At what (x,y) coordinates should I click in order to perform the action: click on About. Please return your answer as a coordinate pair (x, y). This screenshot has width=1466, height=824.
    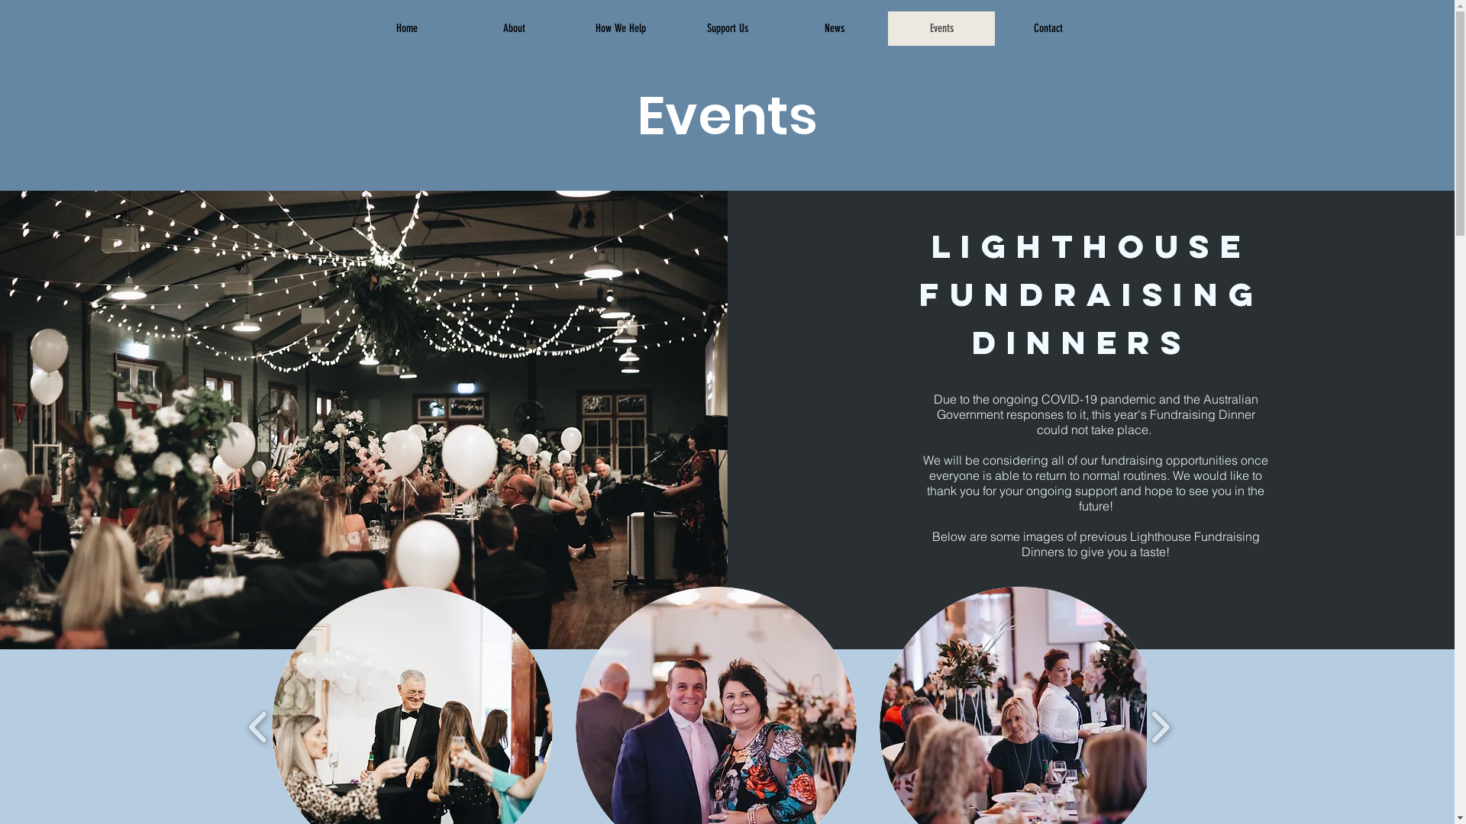
    Looking at the image, I should click on (513, 29).